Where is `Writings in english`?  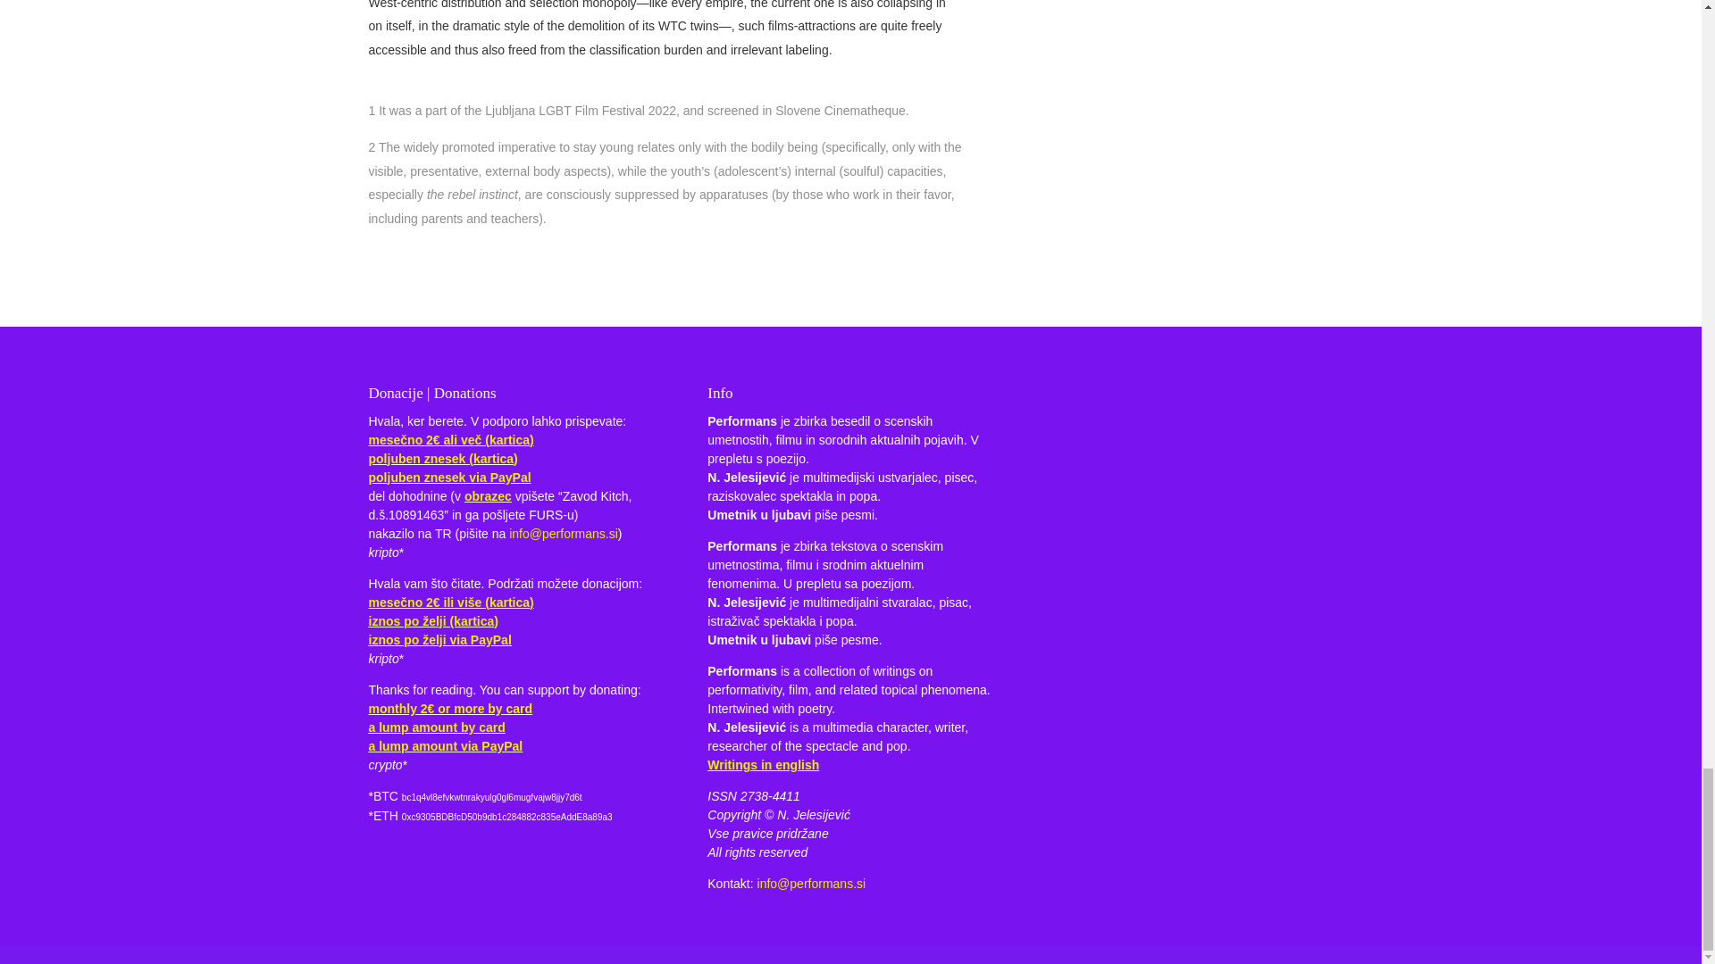 Writings in english is located at coordinates (763, 764).